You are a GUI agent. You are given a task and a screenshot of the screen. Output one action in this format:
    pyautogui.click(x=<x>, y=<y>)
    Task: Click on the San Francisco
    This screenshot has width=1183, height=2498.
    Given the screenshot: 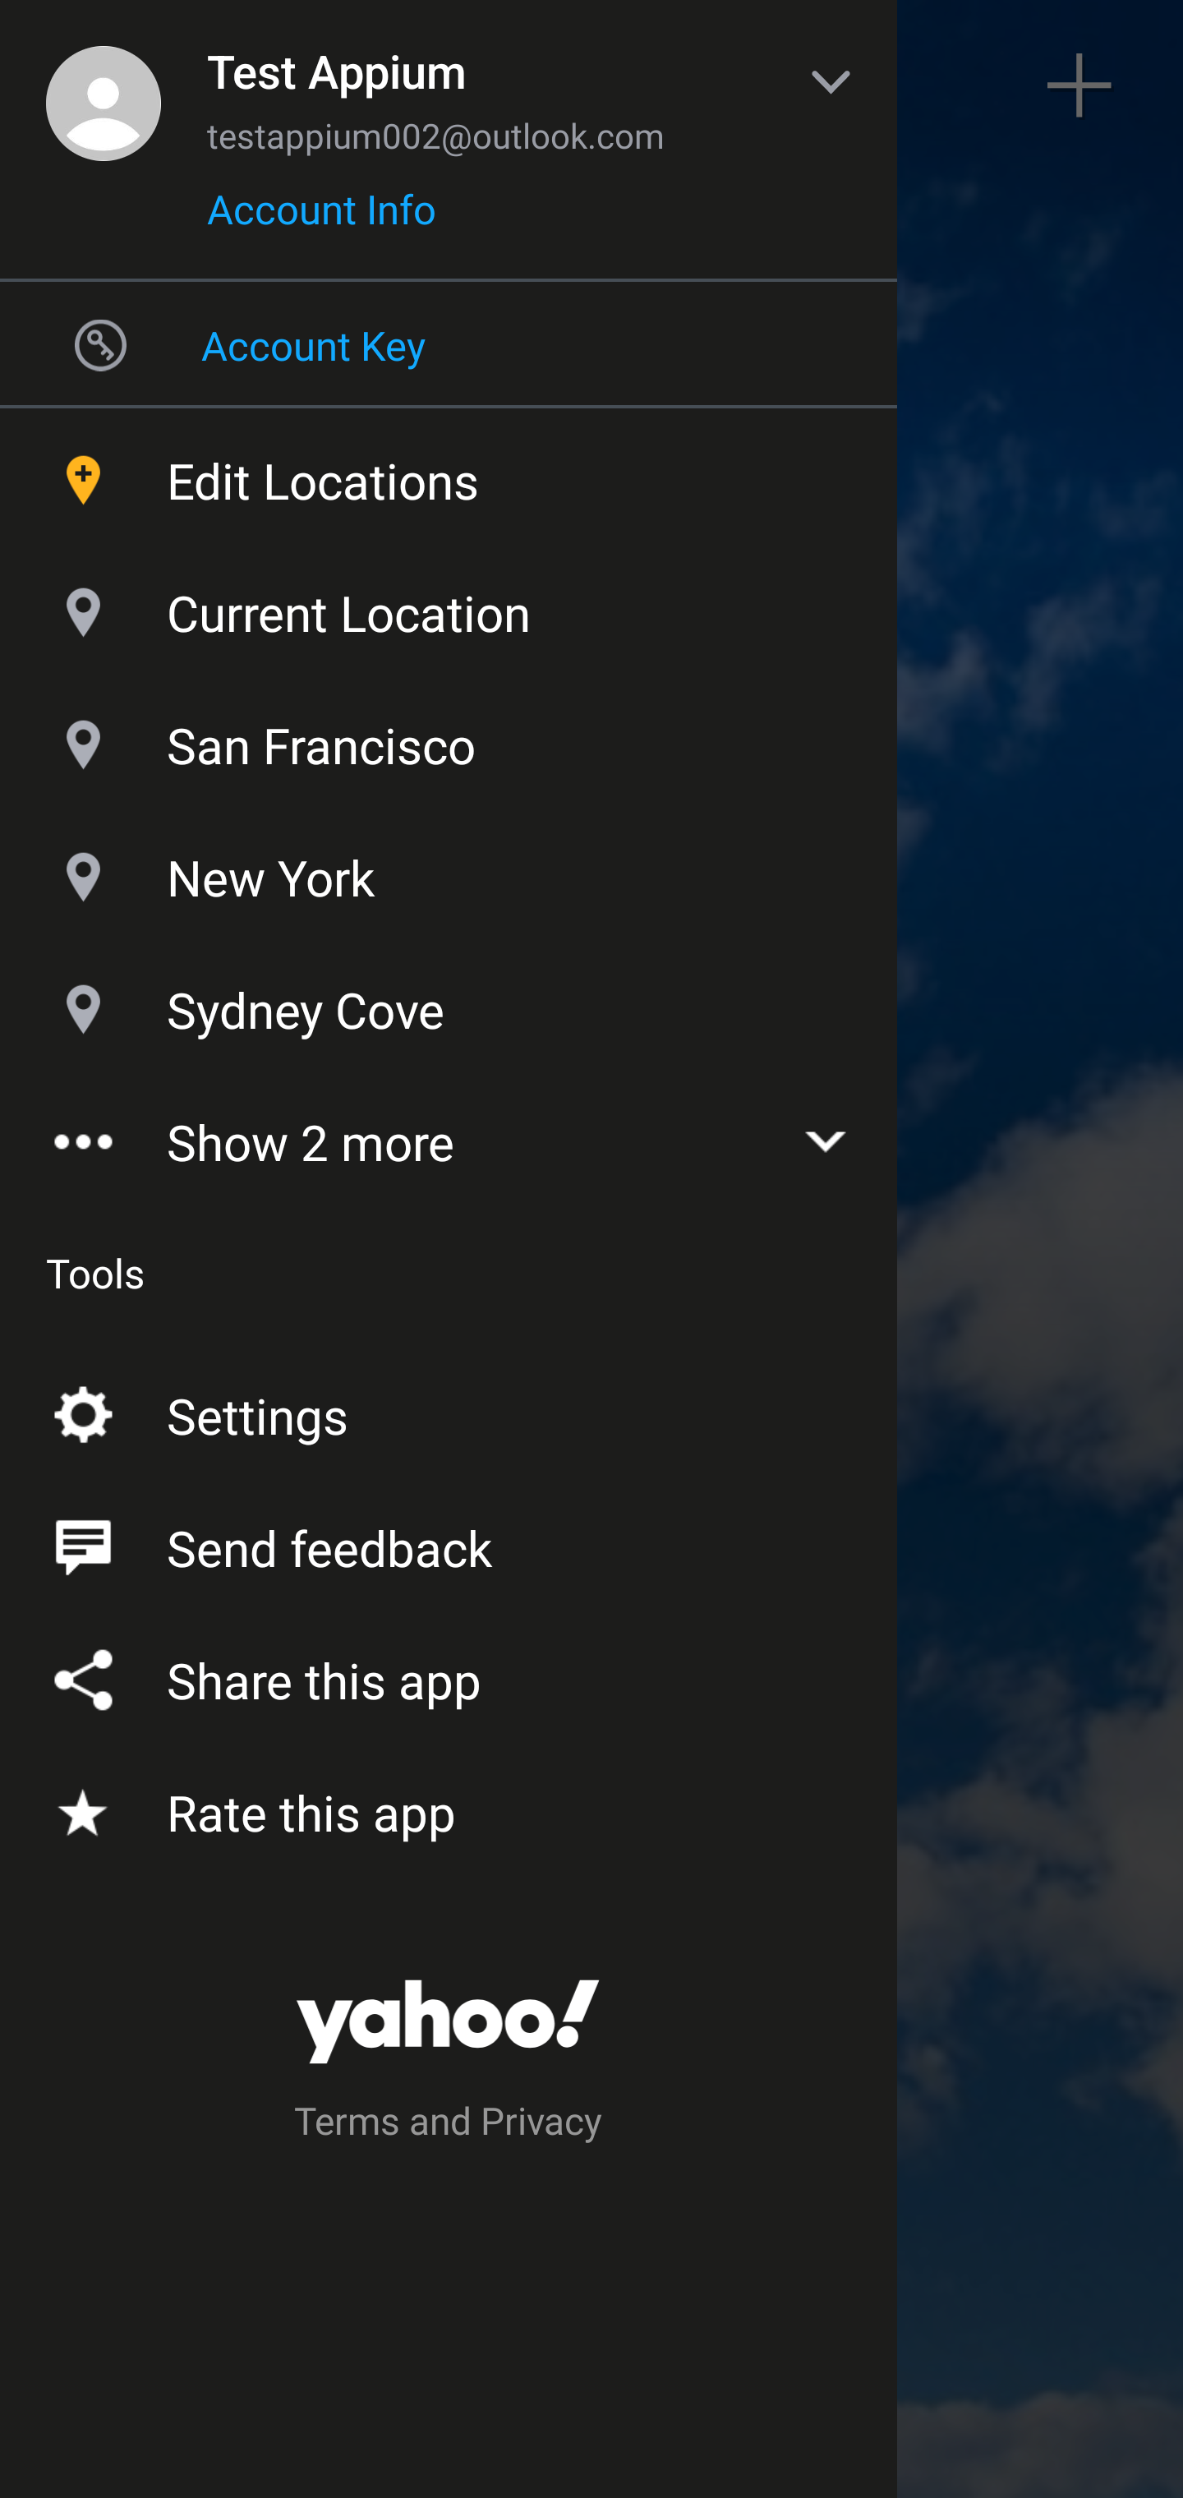 What is the action you would take?
    pyautogui.click(x=449, y=738)
    